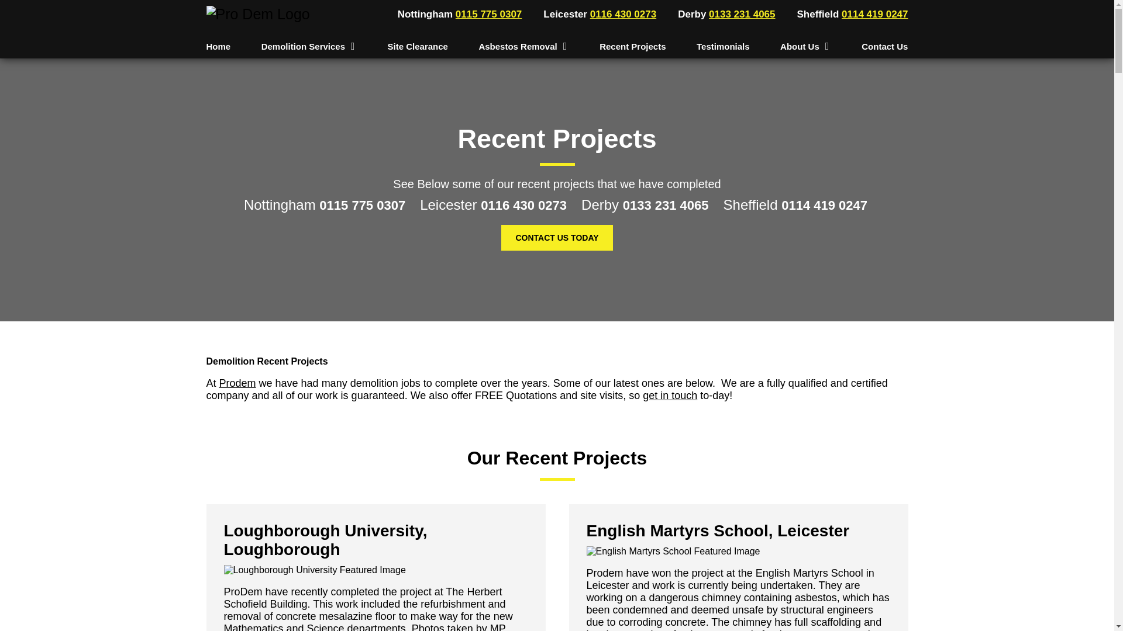 Image resolution: width=1123 pixels, height=631 pixels. Describe the element at coordinates (797, 210) in the screenshot. I see `Sheffield 0114 419 0247` at that location.